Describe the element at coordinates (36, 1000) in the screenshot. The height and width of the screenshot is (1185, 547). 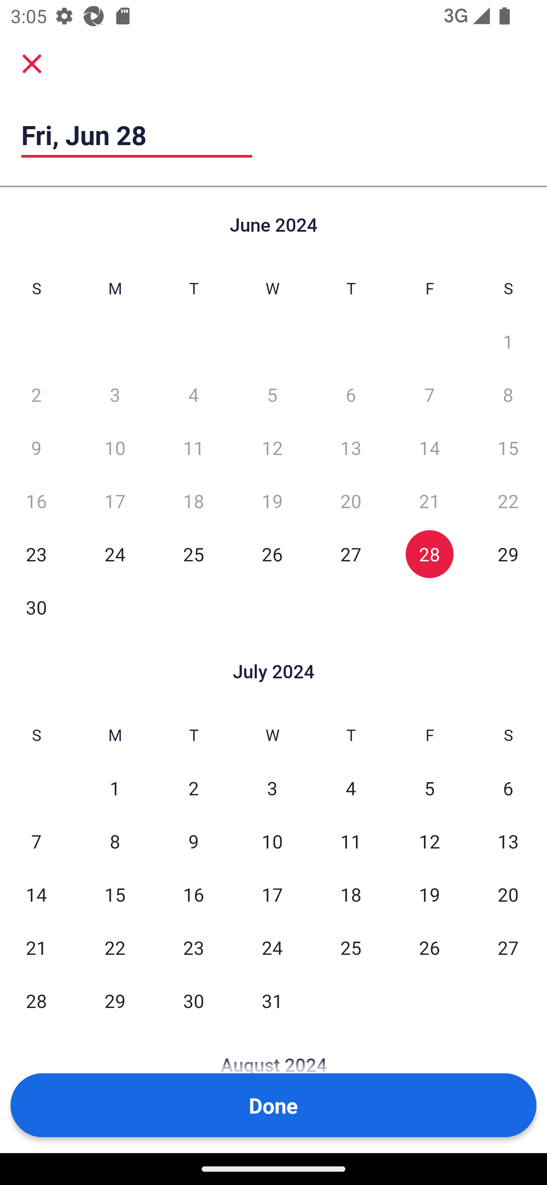
I see `28 Sun, Jul 28, Not Selected` at that location.